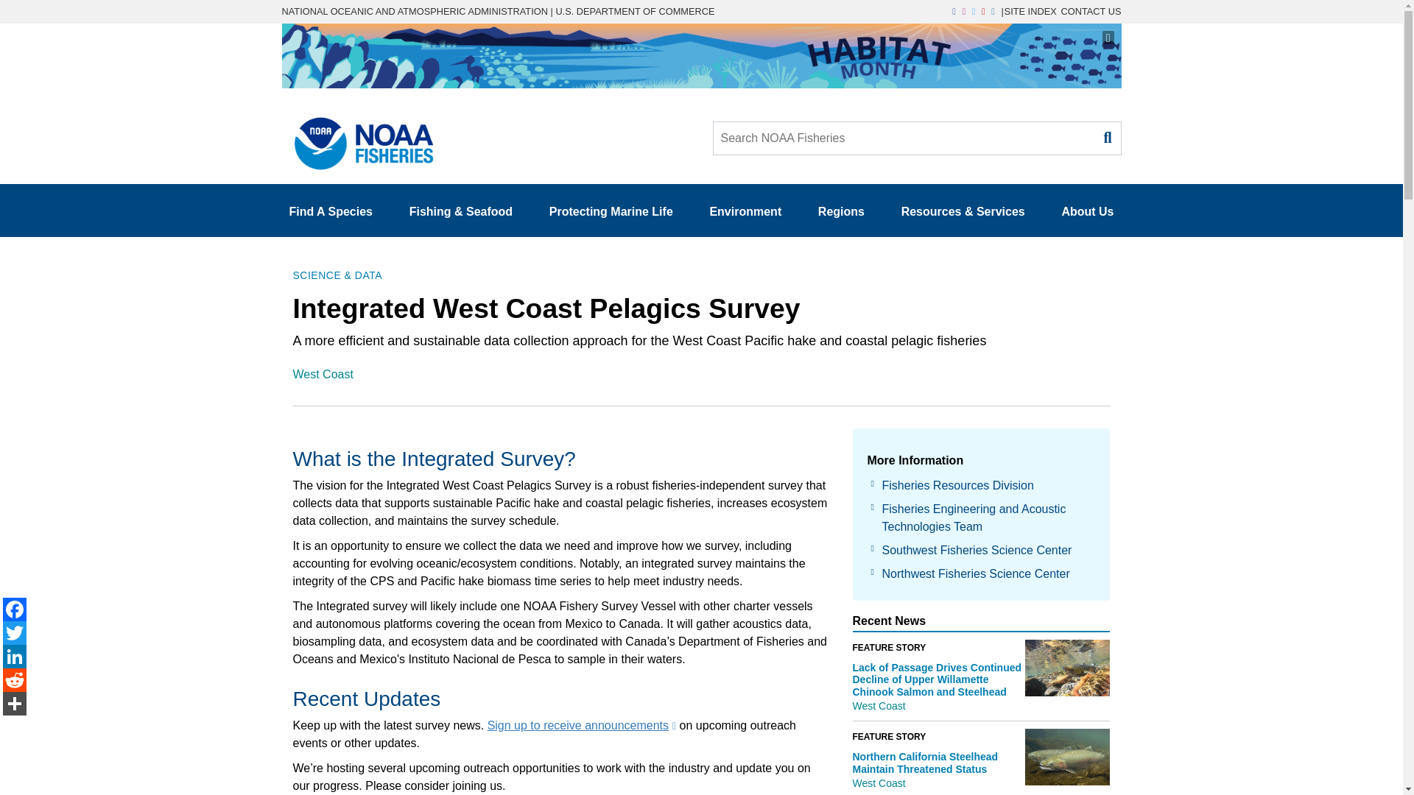 This screenshot has height=795, width=1414. What do you see at coordinates (414, 10) in the screenshot?
I see `NATIONAL OCEANIC AND ATMOSPHERIC ADMINISTRATION` at bounding box center [414, 10].